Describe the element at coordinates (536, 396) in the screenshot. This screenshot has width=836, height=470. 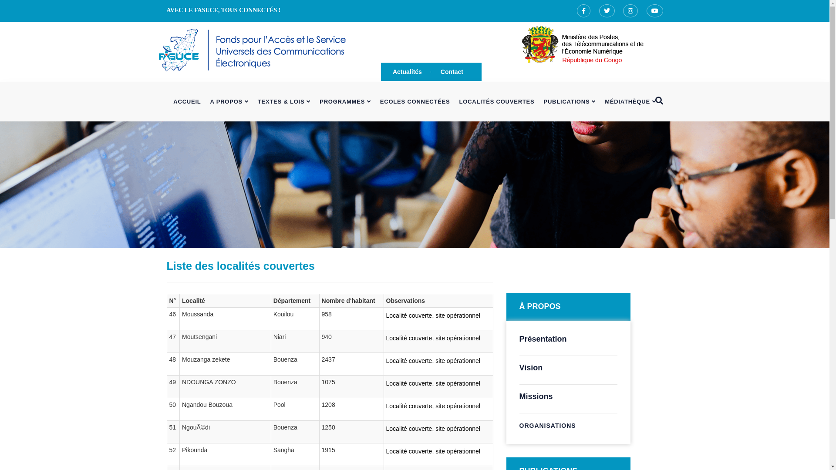
I see `Missions` at that location.